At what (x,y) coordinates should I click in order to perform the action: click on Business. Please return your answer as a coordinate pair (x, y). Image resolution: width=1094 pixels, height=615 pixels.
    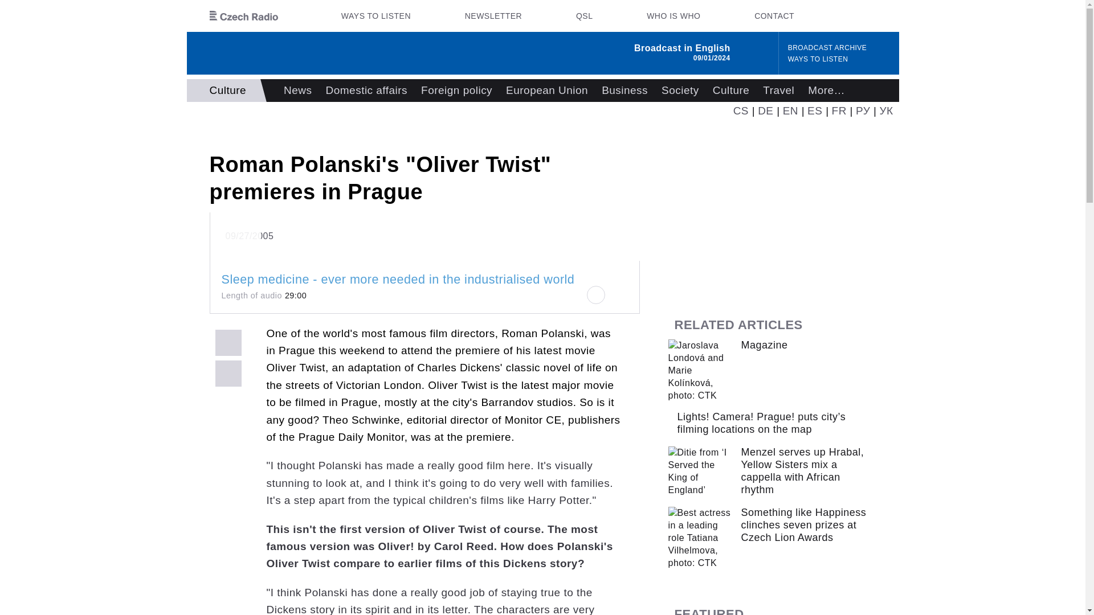
    Looking at the image, I should click on (624, 91).